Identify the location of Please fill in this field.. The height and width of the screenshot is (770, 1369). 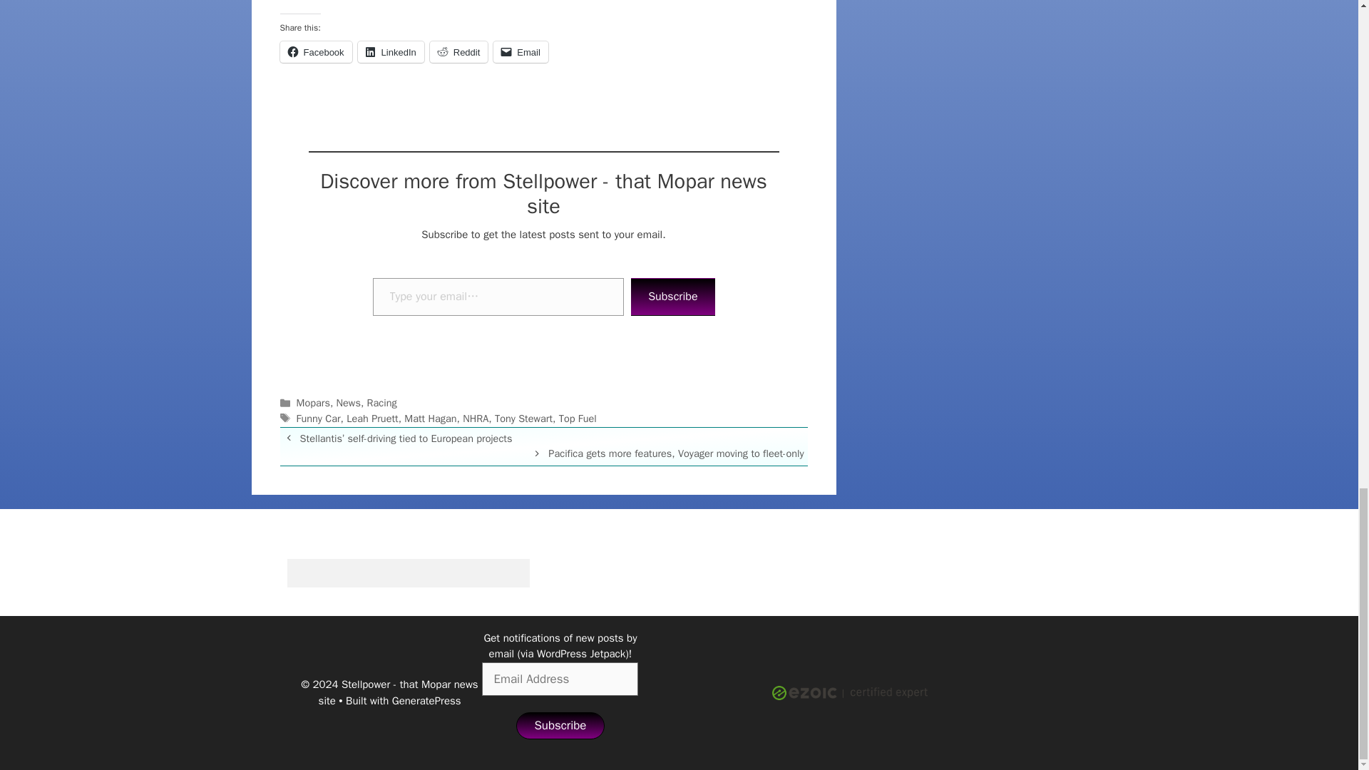
(498, 297).